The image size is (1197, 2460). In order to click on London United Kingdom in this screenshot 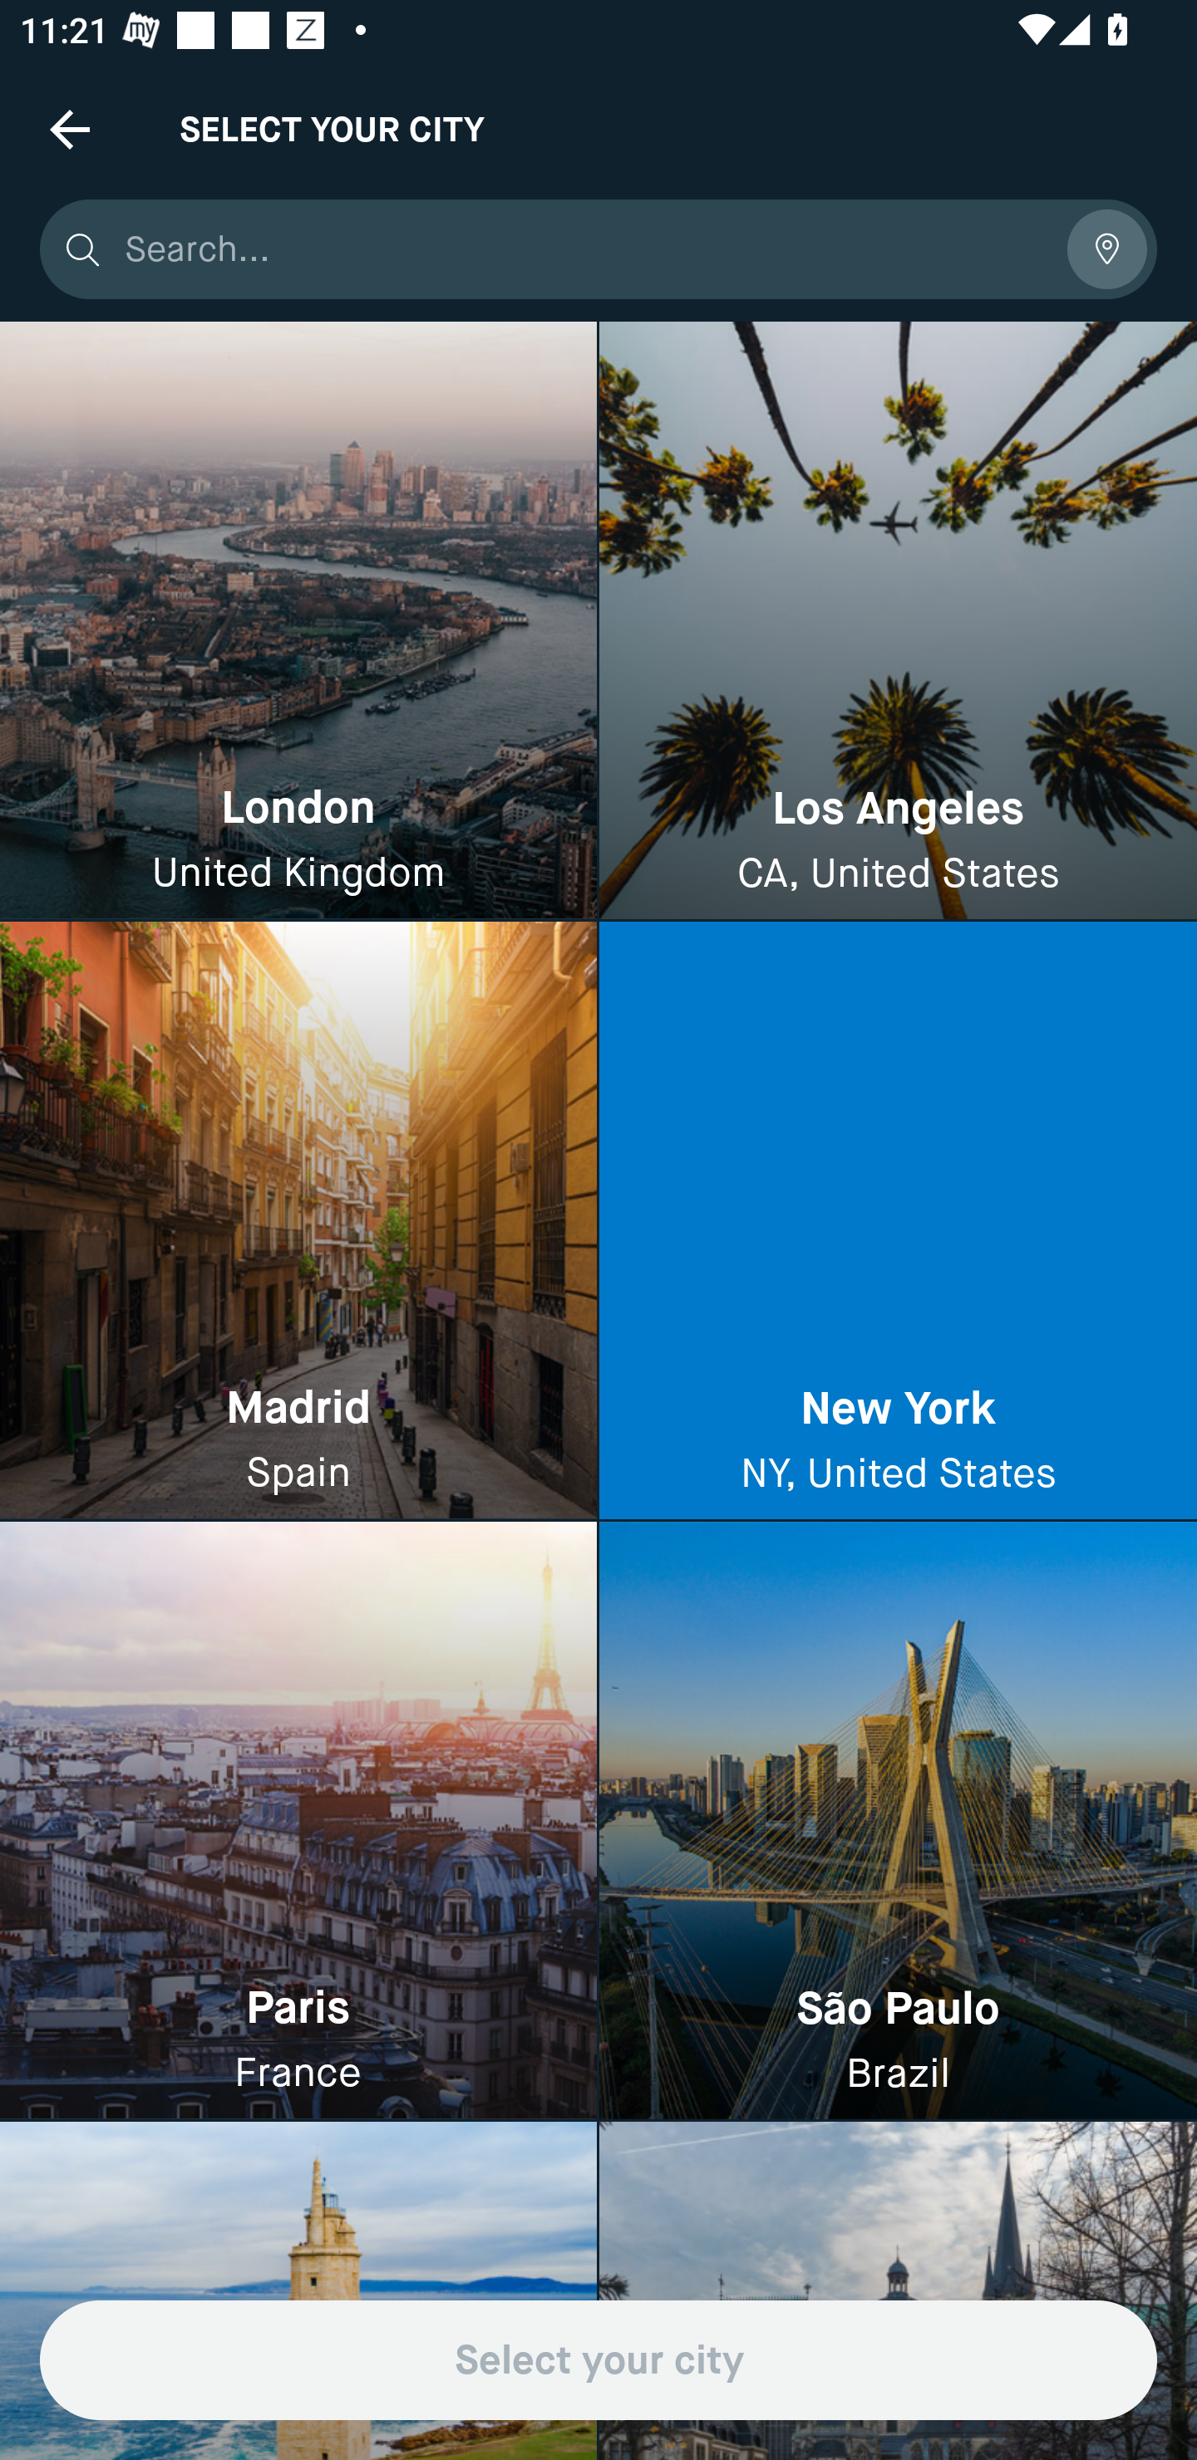, I will do `click(298, 621)`.